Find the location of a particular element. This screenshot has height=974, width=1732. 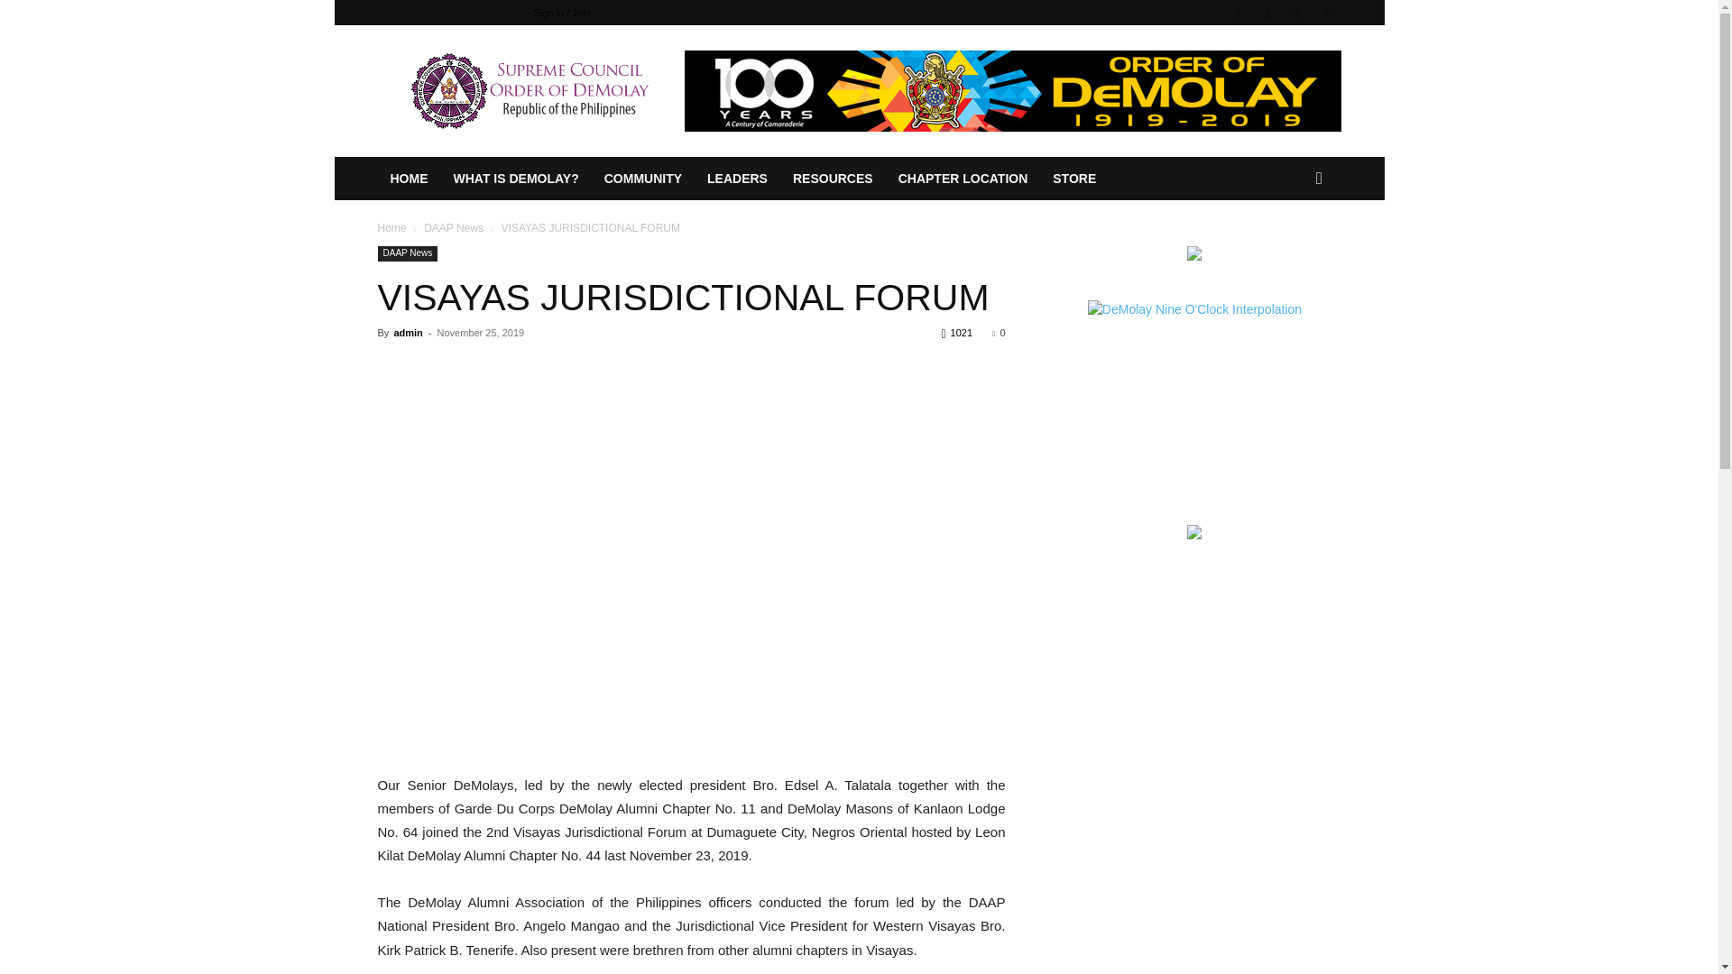

Facebook is located at coordinates (1238, 13).